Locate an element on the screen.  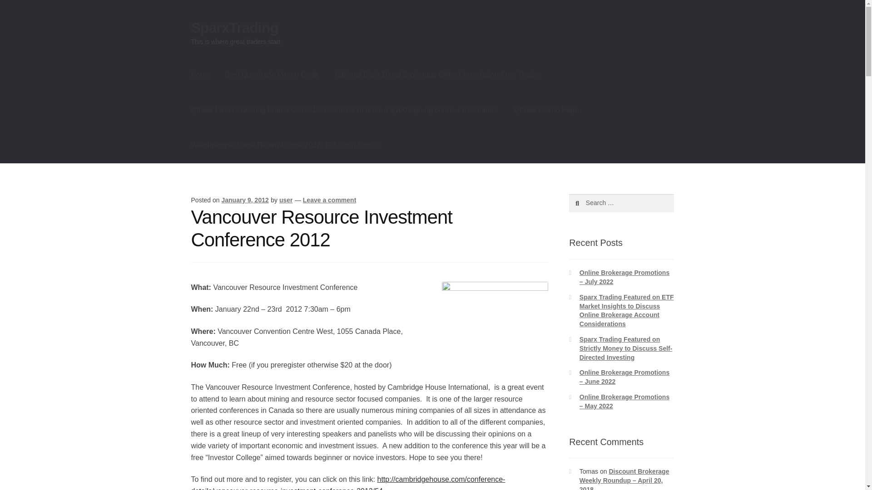
Qtrade Promo Page is located at coordinates (546, 110).